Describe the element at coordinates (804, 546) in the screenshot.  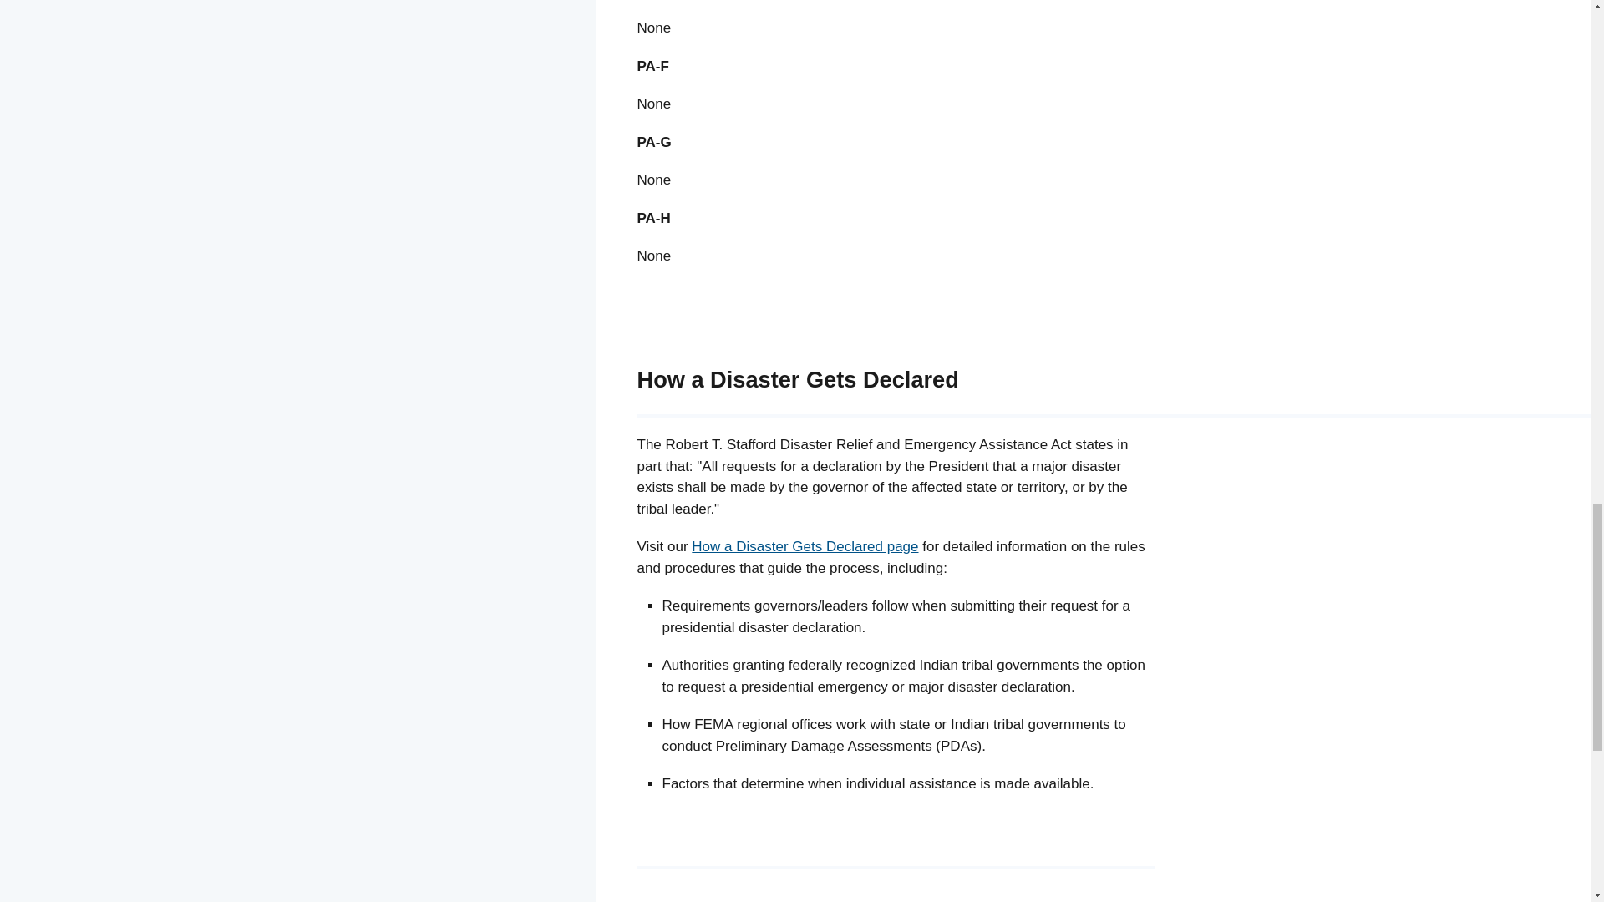
I see `How a Disaster Gets Declared page` at that location.